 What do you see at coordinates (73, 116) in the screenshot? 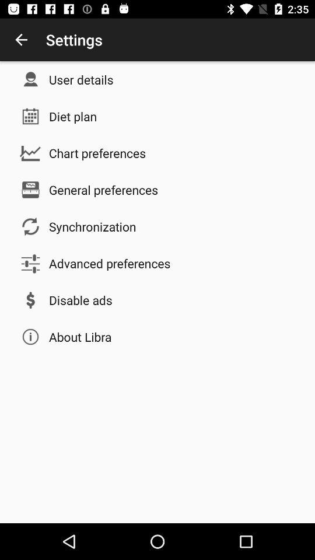
I see `tap item above chart preferences` at bounding box center [73, 116].